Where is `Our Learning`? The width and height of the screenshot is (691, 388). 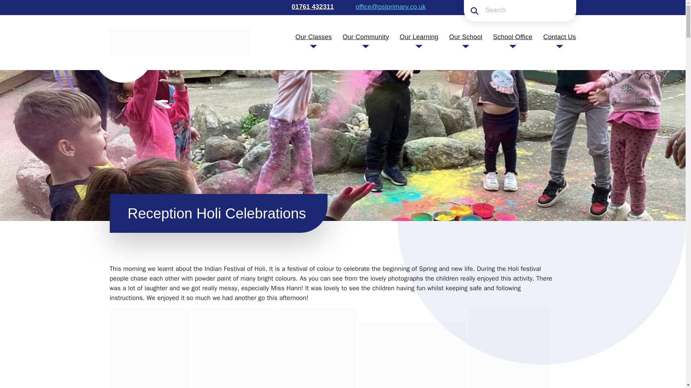 Our Learning is located at coordinates (419, 37).